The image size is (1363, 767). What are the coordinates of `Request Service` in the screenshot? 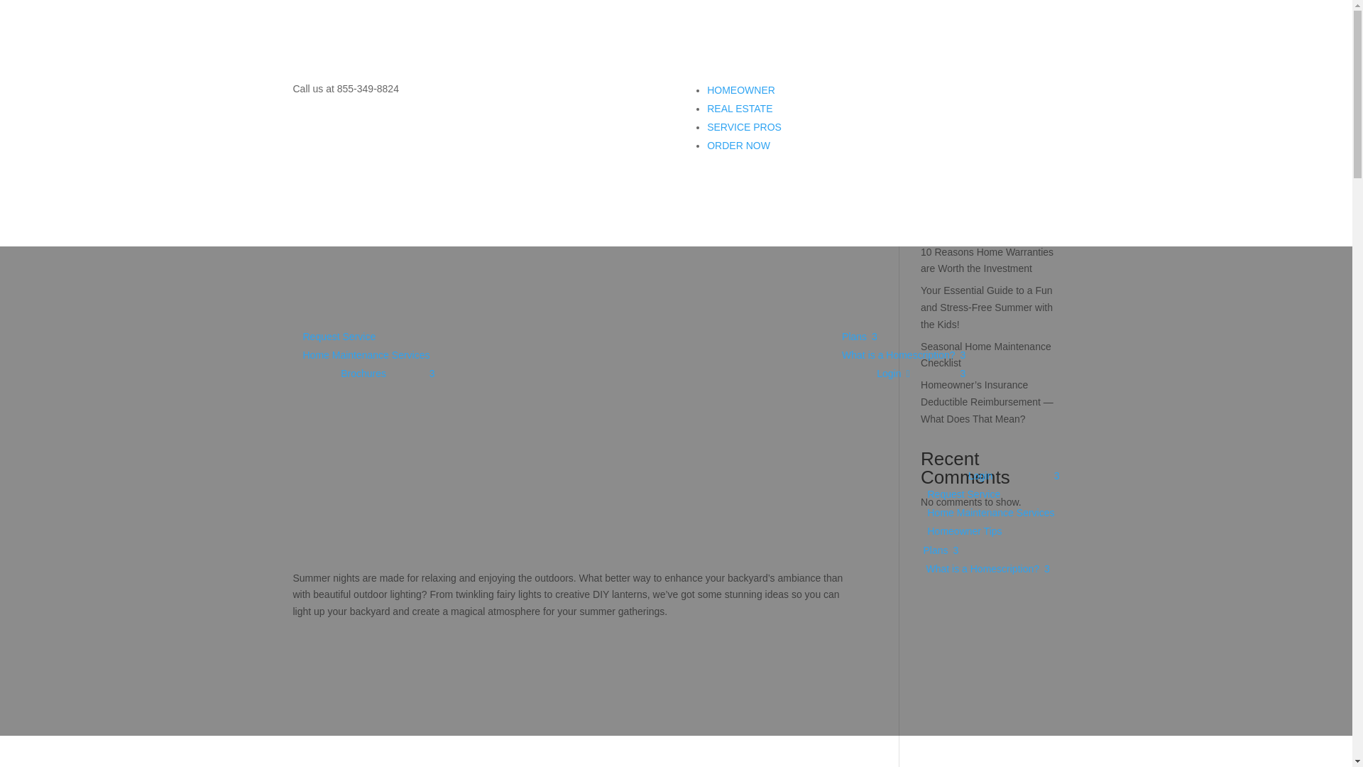 It's located at (368, 355).